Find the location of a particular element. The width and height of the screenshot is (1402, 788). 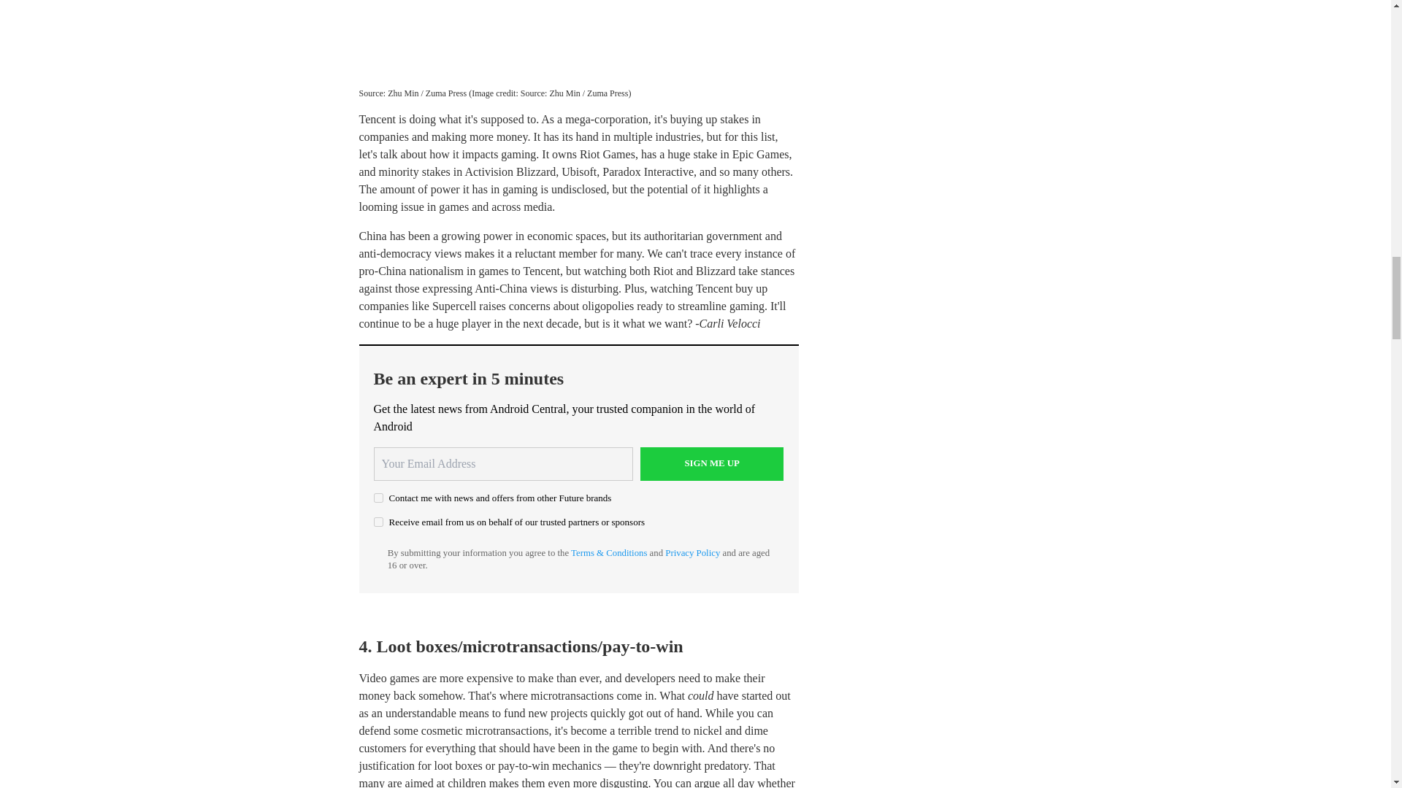

on is located at coordinates (378, 498).